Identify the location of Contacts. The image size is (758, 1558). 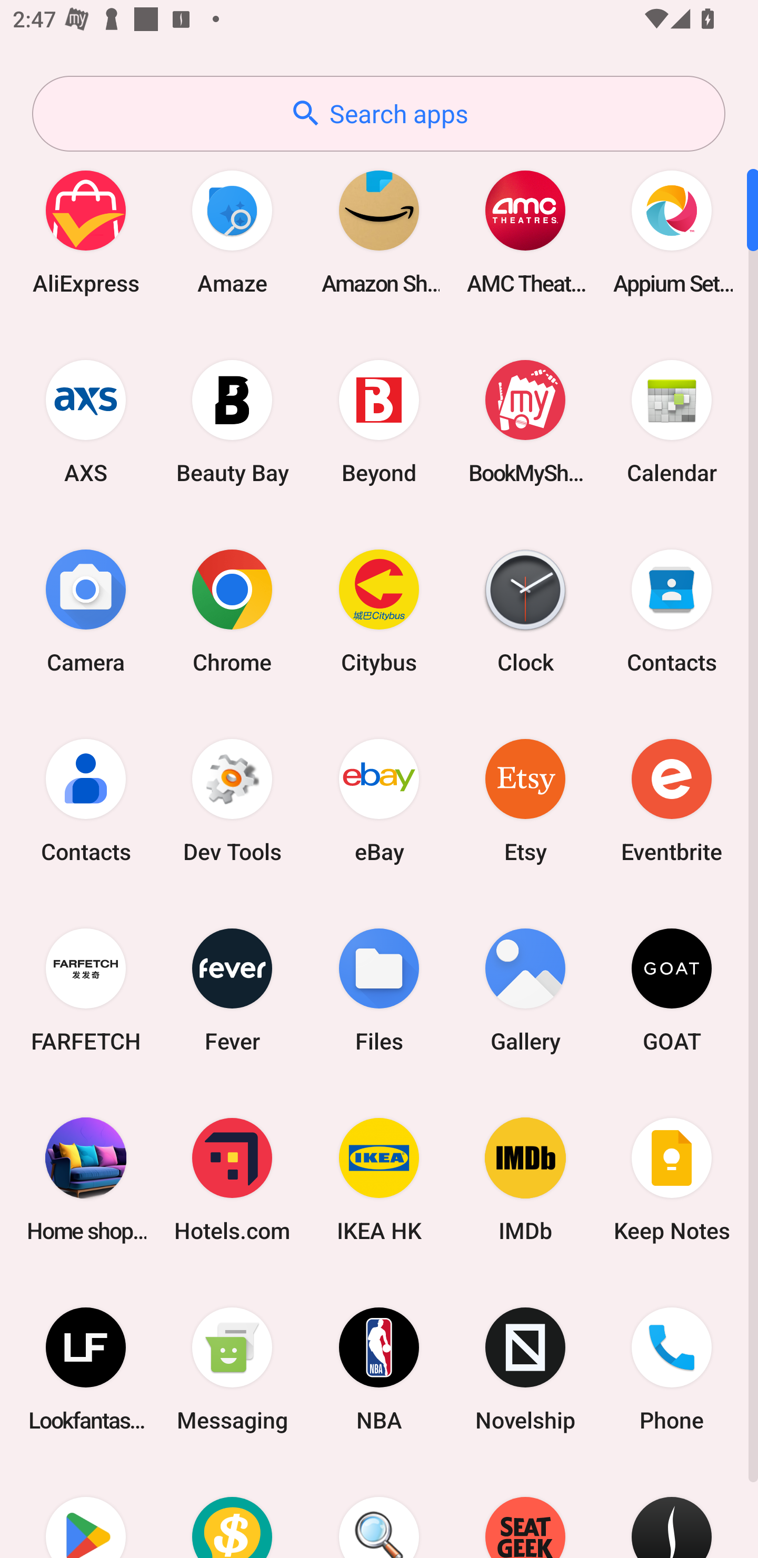
(86, 800).